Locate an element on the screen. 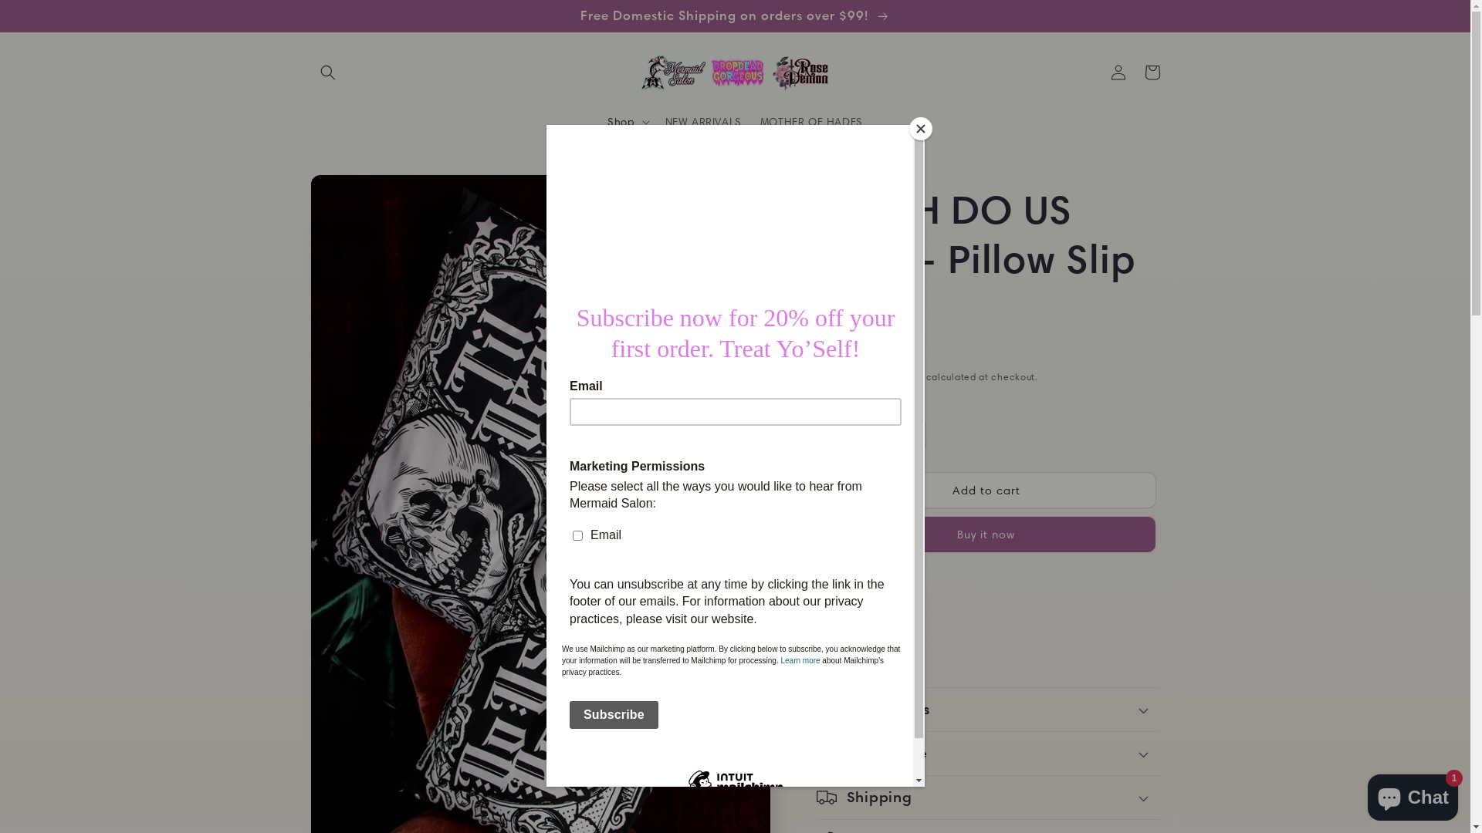 This screenshot has width=1482, height=833. Shipping is located at coordinates (902, 376).